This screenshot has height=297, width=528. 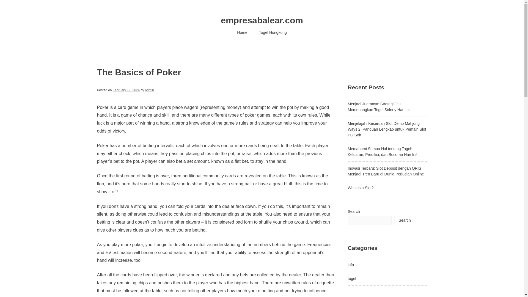 What do you see at coordinates (350, 265) in the screenshot?
I see `info` at bounding box center [350, 265].